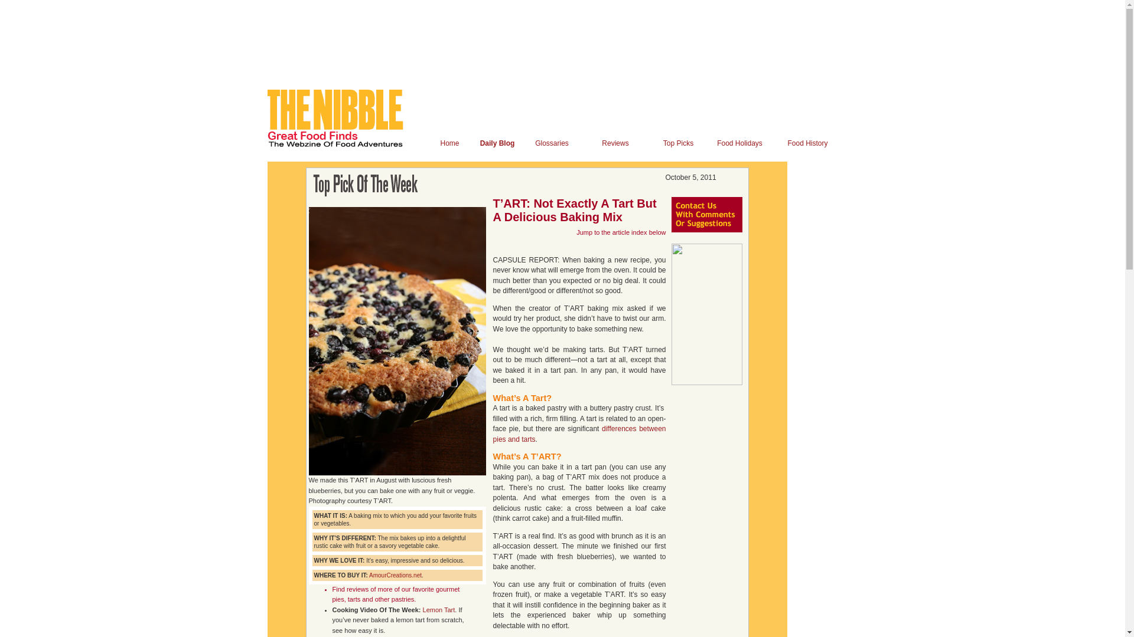 This screenshot has height=637, width=1134. Describe the element at coordinates (580, 434) in the screenshot. I see `differences between pies and tarts` at that location.